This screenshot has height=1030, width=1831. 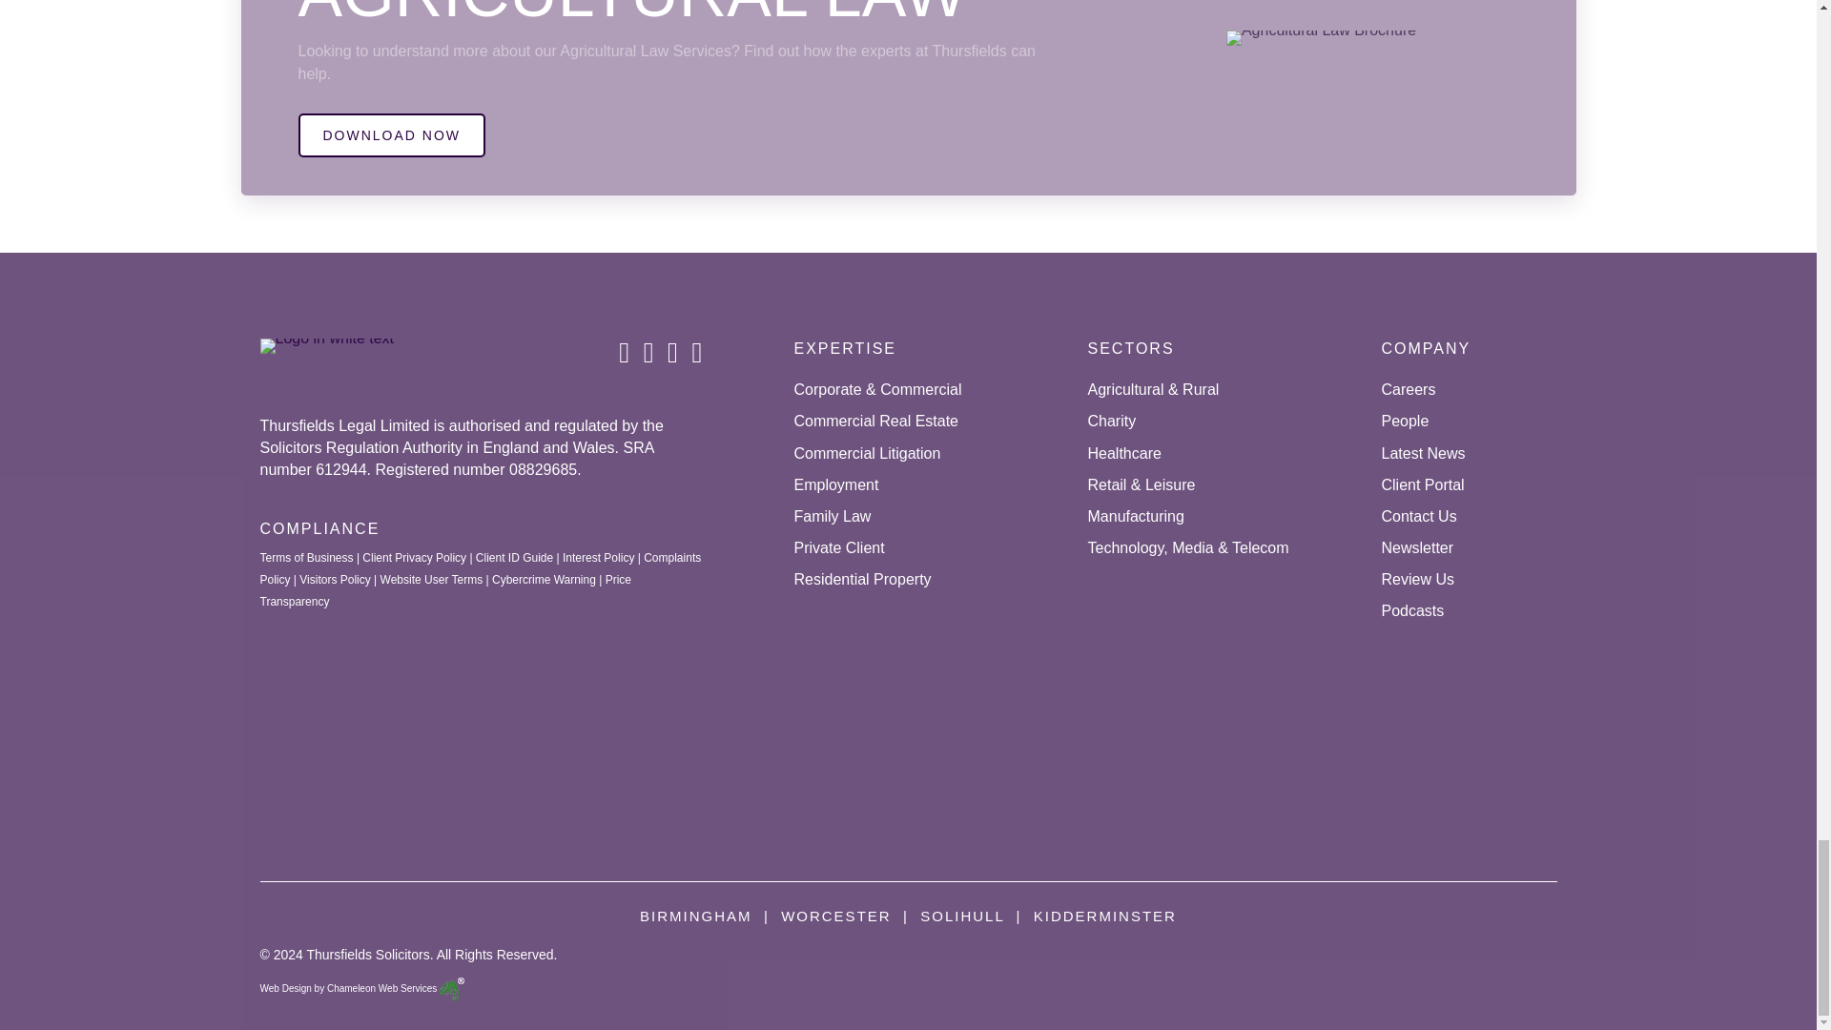 What do you see at coordinates (1130, 348) in the screenshot?
I see `Sectors` at bounding box center [1130, 348].